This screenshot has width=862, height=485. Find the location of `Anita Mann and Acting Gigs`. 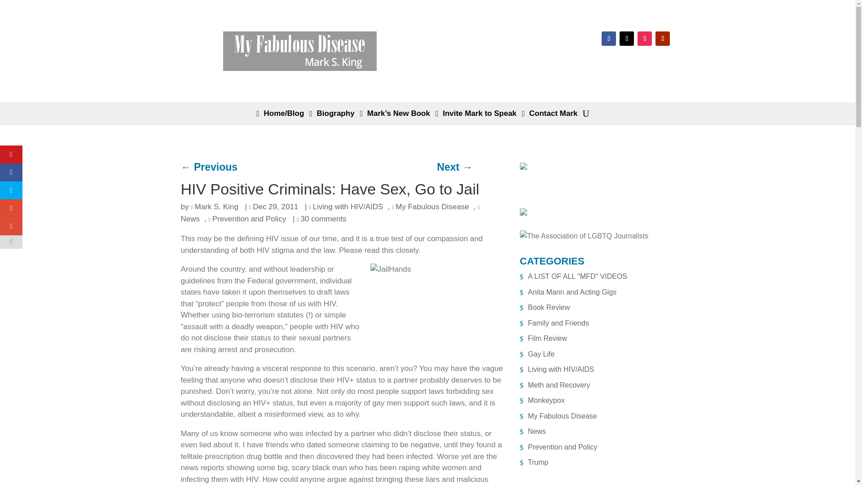

Anita Mann and Acting Gigs is located at coordinates (567, 292).